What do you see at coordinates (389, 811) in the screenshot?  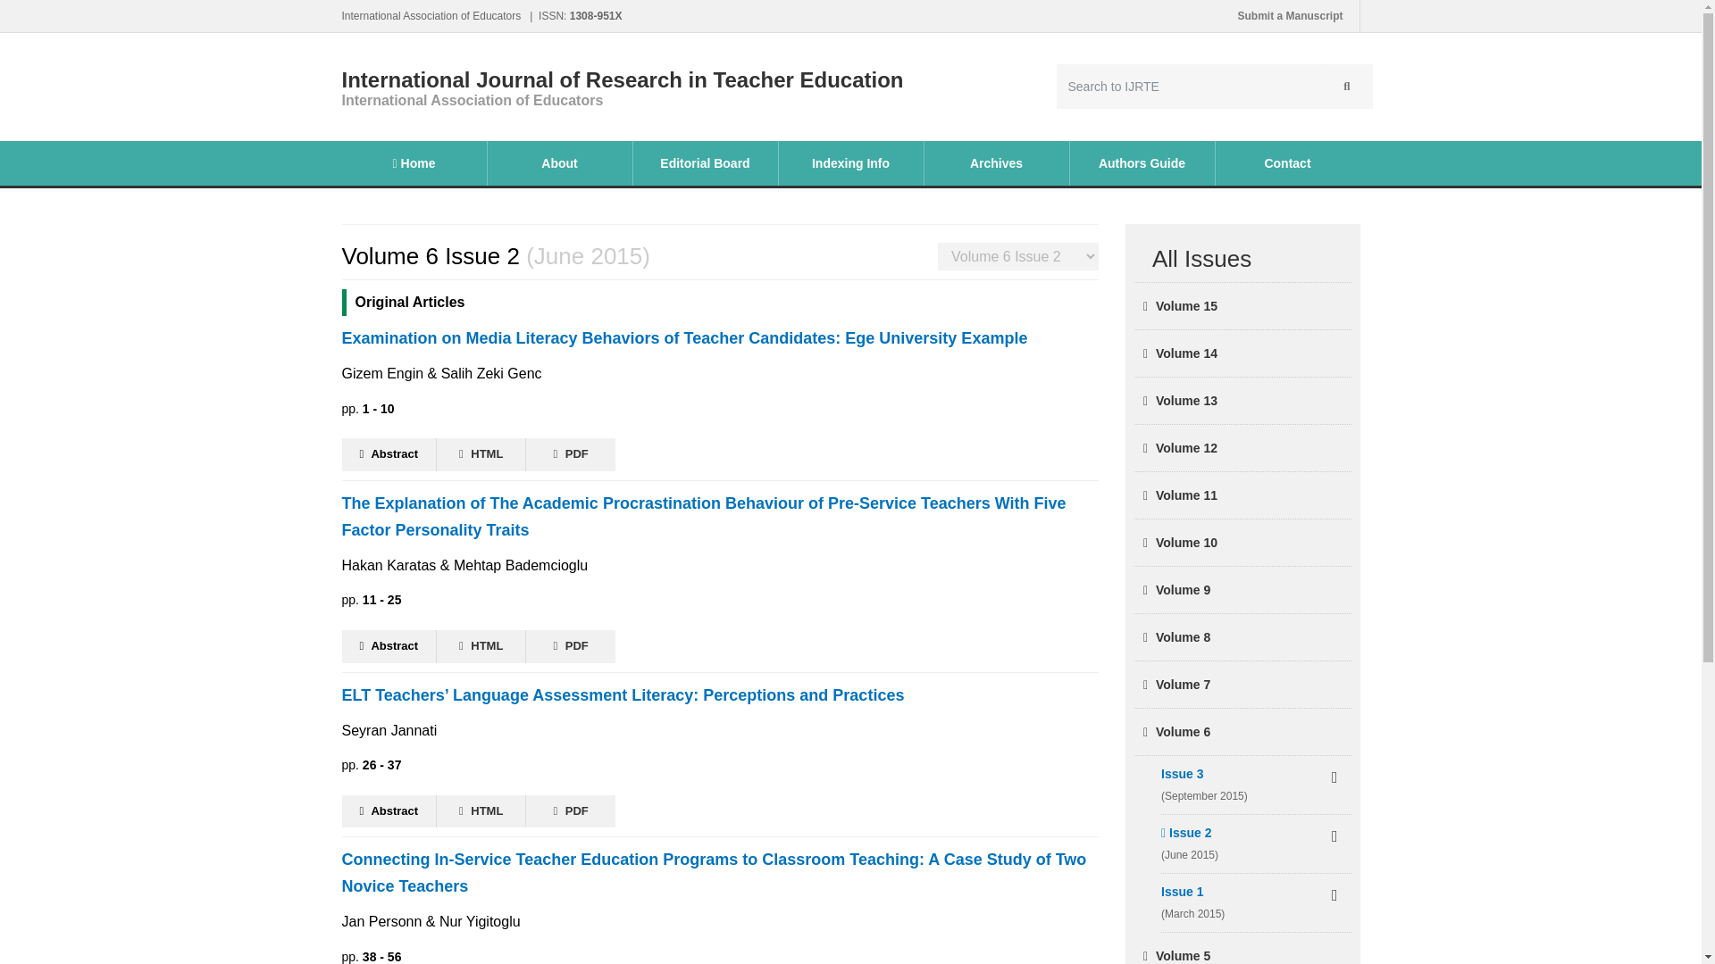 I see `Abstract` at bounding box center [389, 811].